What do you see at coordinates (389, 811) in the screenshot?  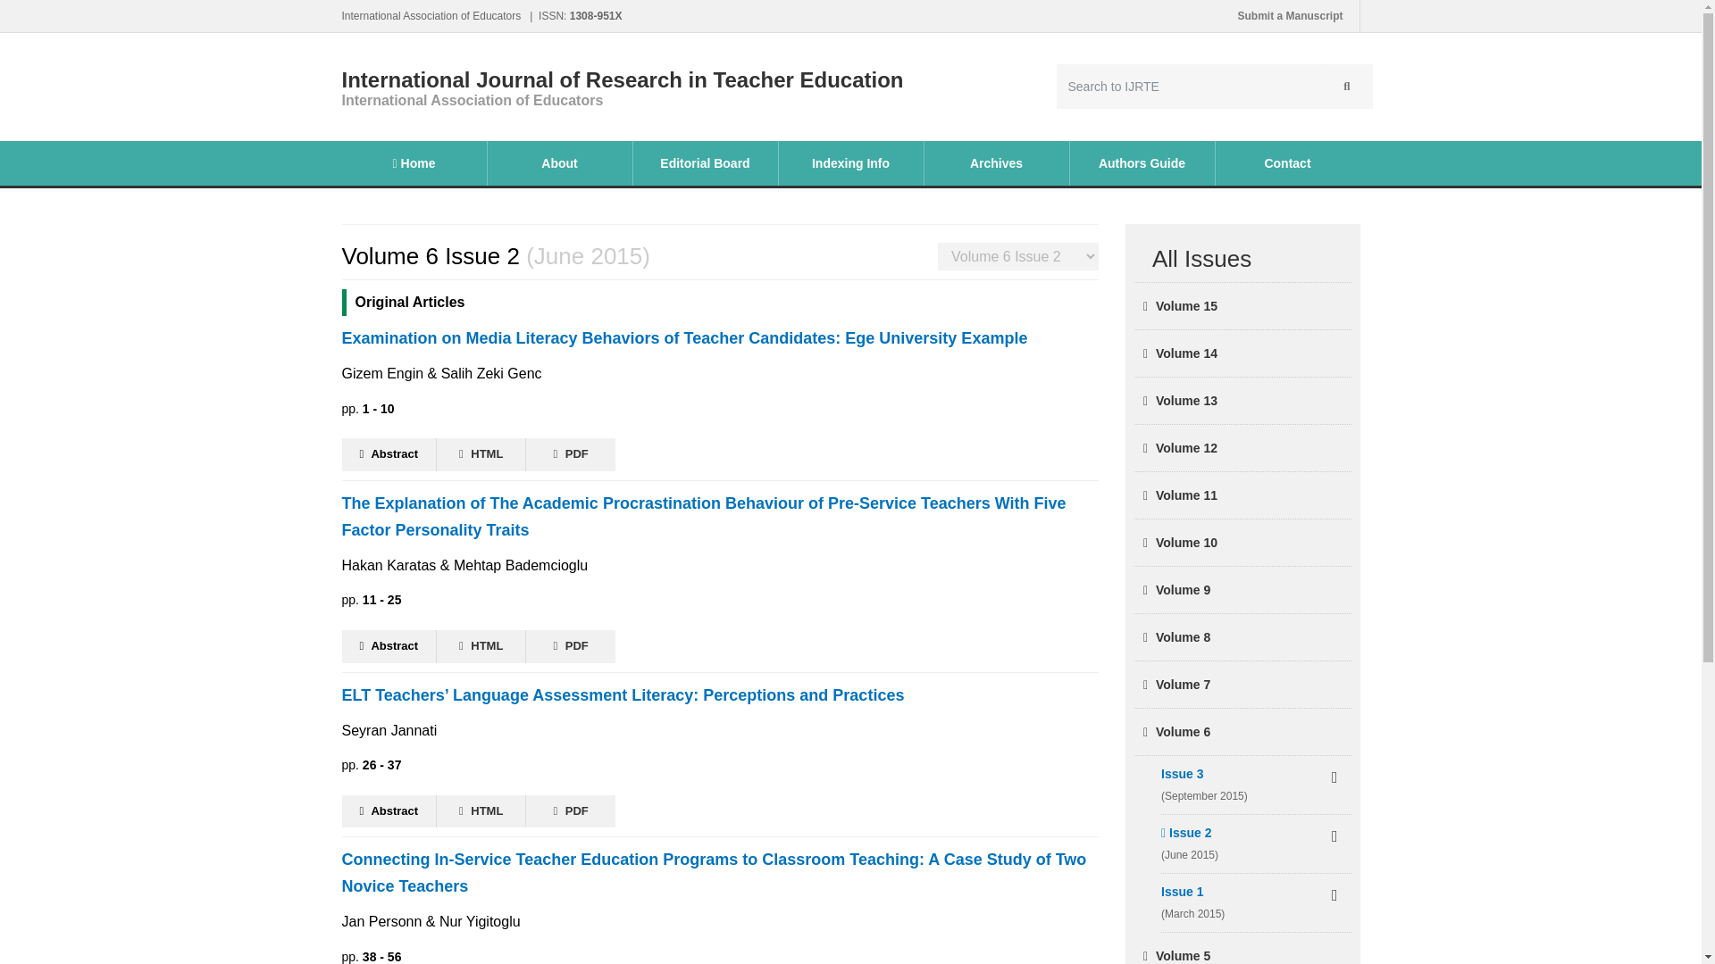 I see `Abstract` at bounding box center [389, 811].